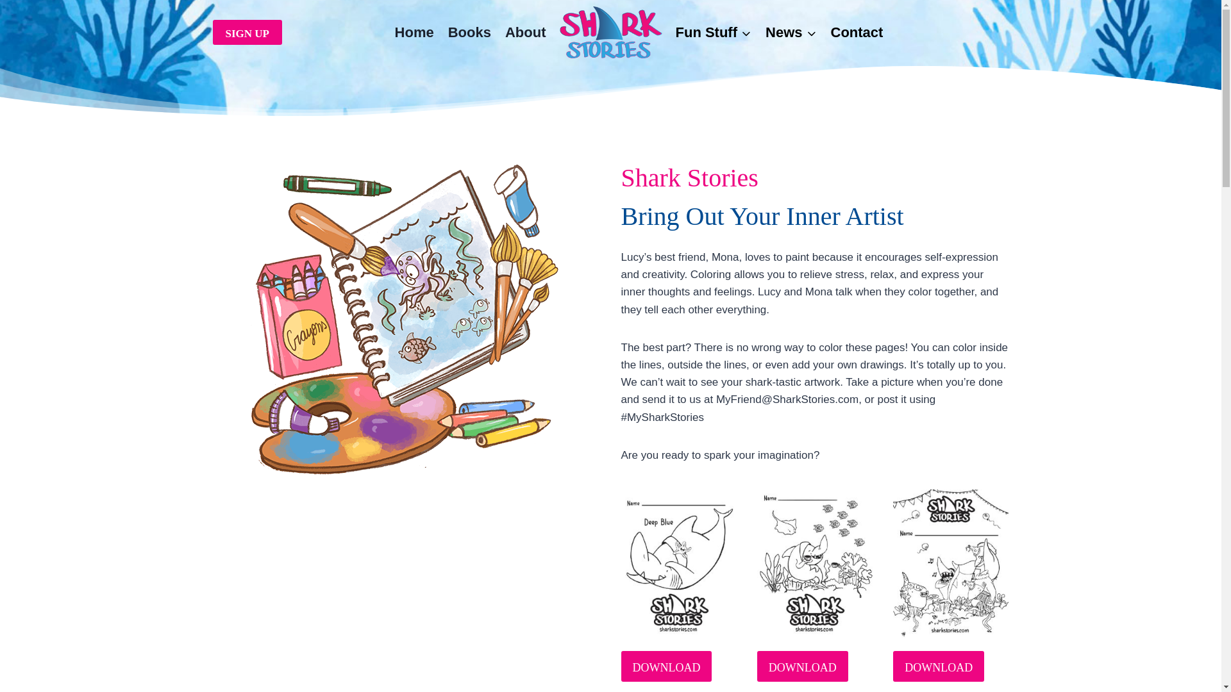  What do you see at coordinates (857, 33) in the screenshot?
I see `Contact` at bounding box center [857, 33].